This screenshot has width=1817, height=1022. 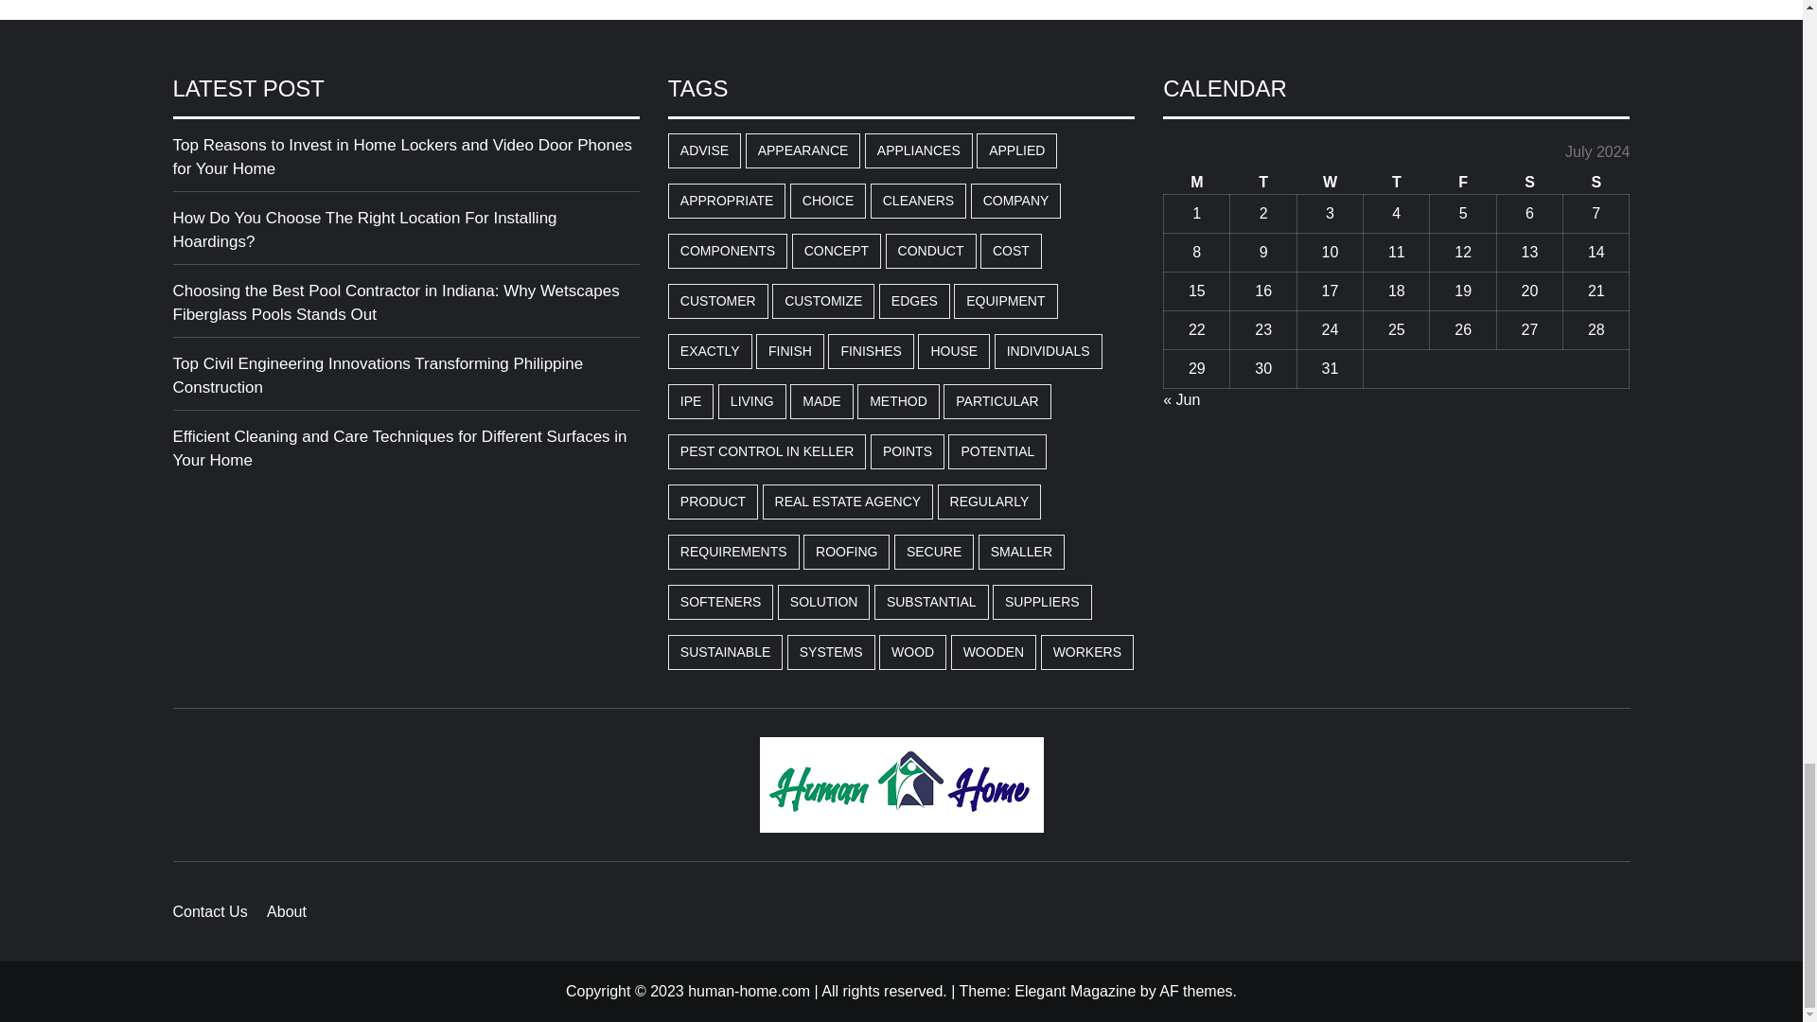 I want to click on Wednesday, so click(x=1330, y=184).